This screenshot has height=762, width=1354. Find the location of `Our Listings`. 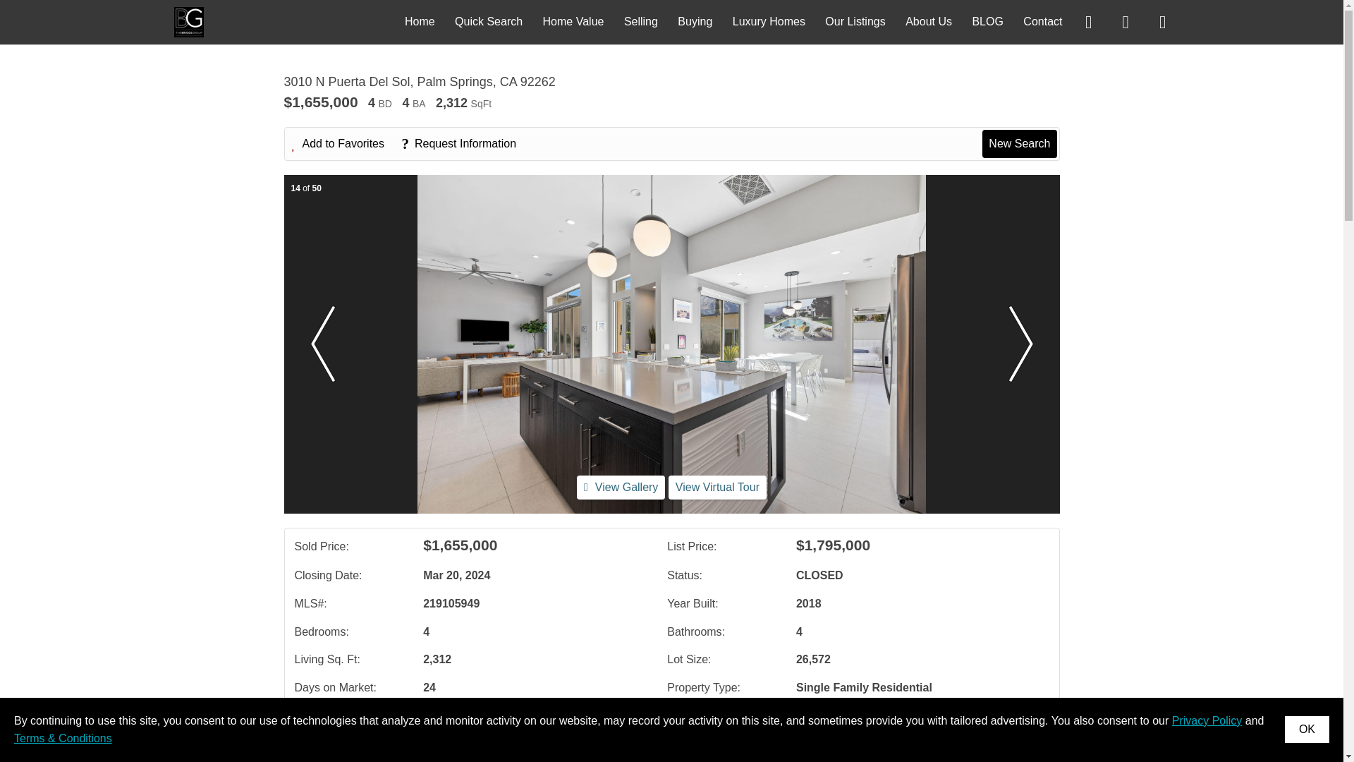

Our Listings is located at coordinates (855, 21).